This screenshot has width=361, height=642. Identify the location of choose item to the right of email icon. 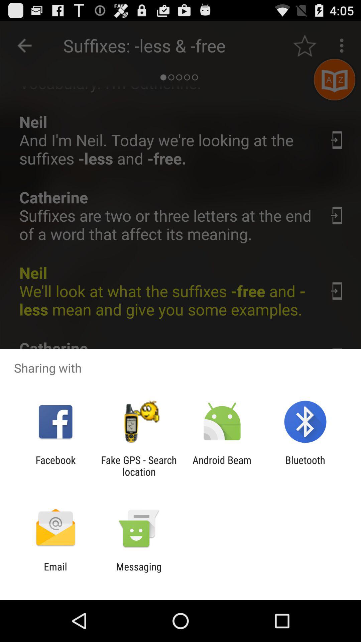
(139, 572).